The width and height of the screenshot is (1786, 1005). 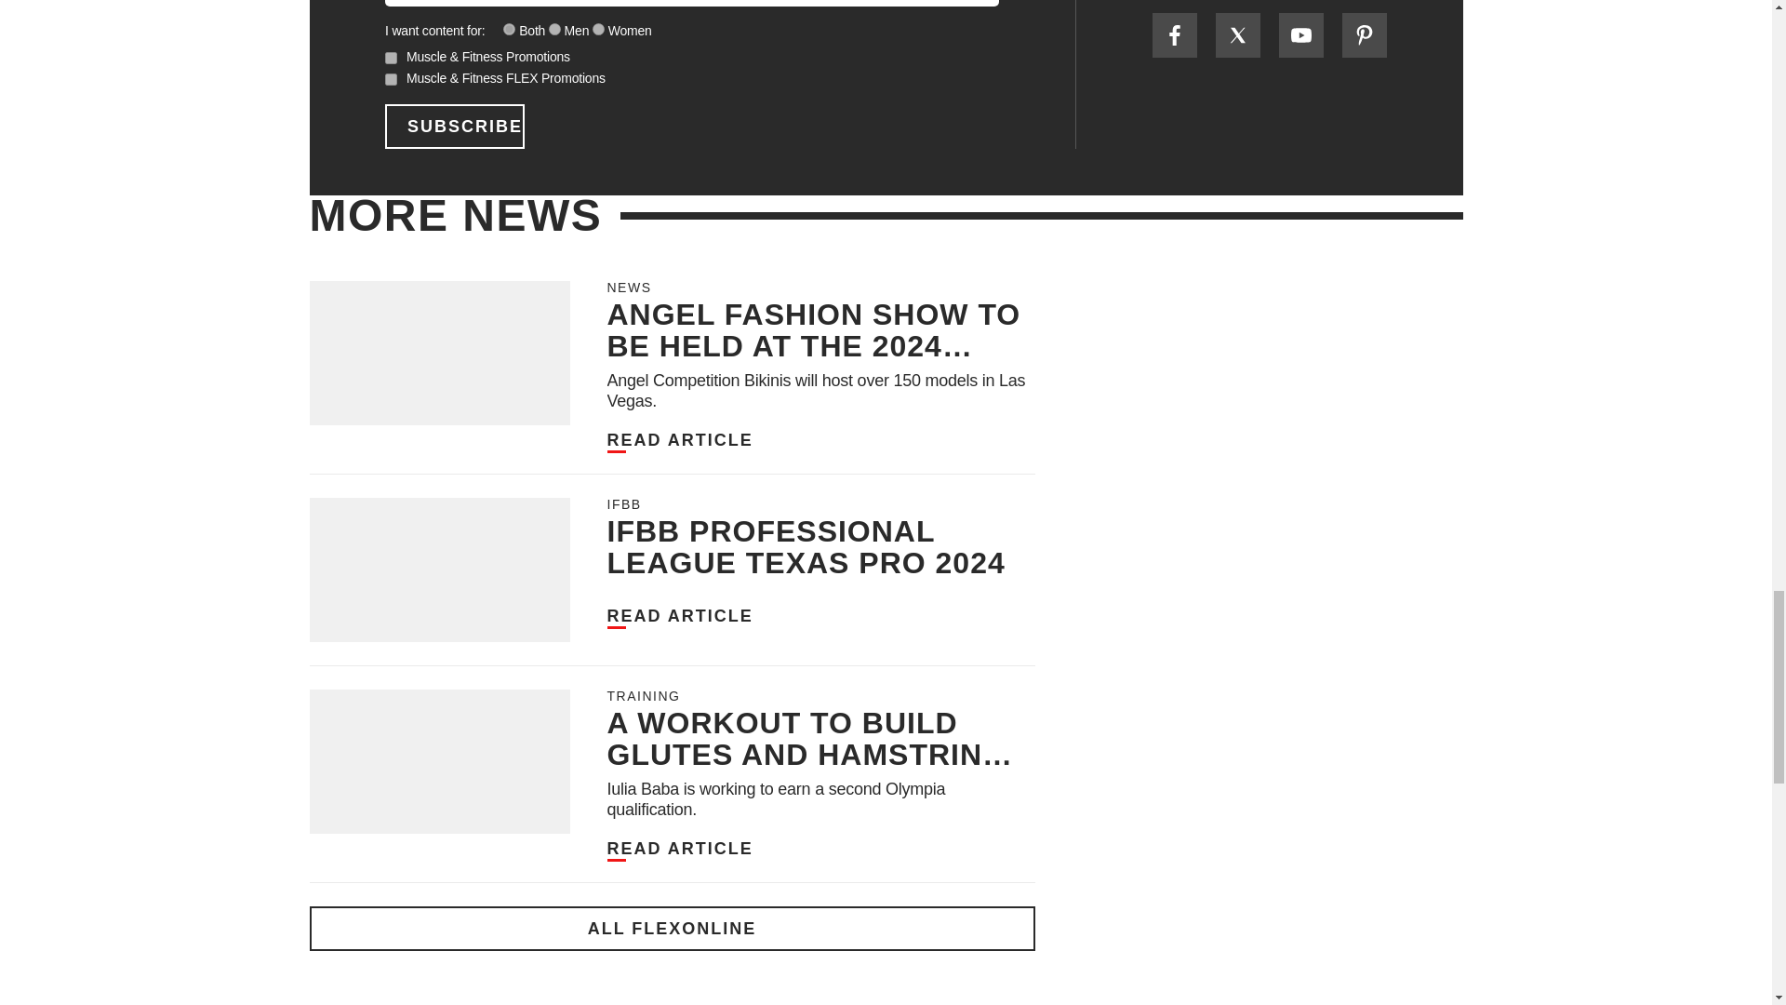 I want to click on Muscle and Fitness on YouTube, so click(x=1300, y=35).